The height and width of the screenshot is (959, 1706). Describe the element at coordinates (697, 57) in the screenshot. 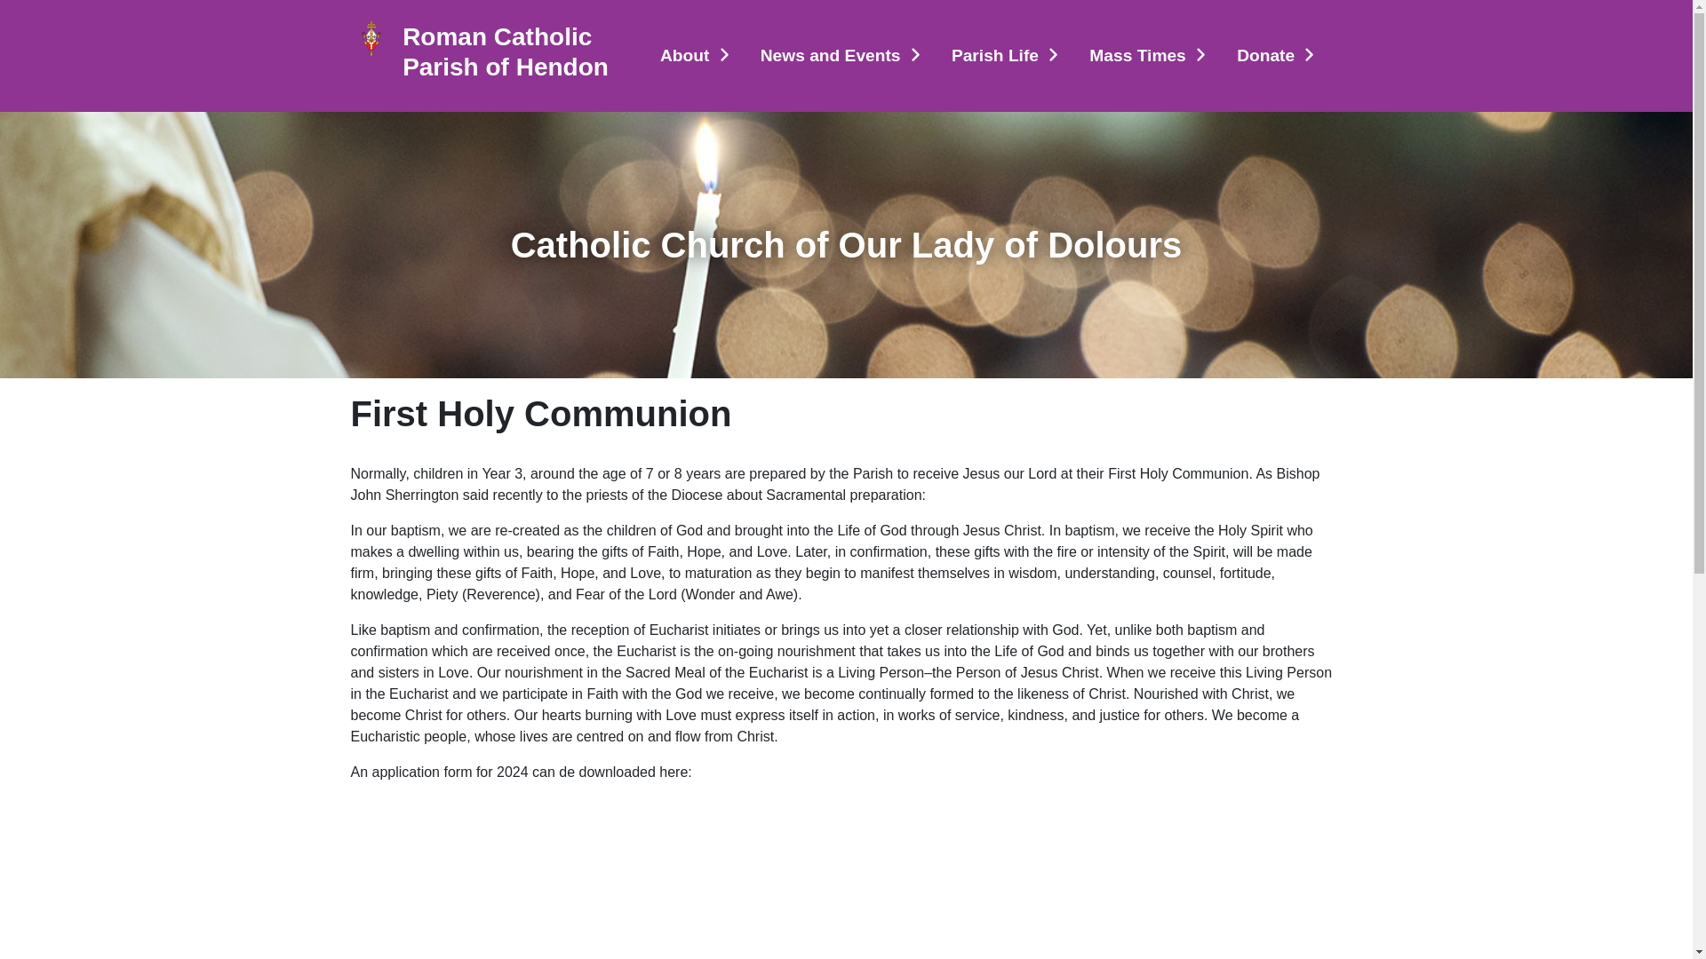

I see `About` at that location.